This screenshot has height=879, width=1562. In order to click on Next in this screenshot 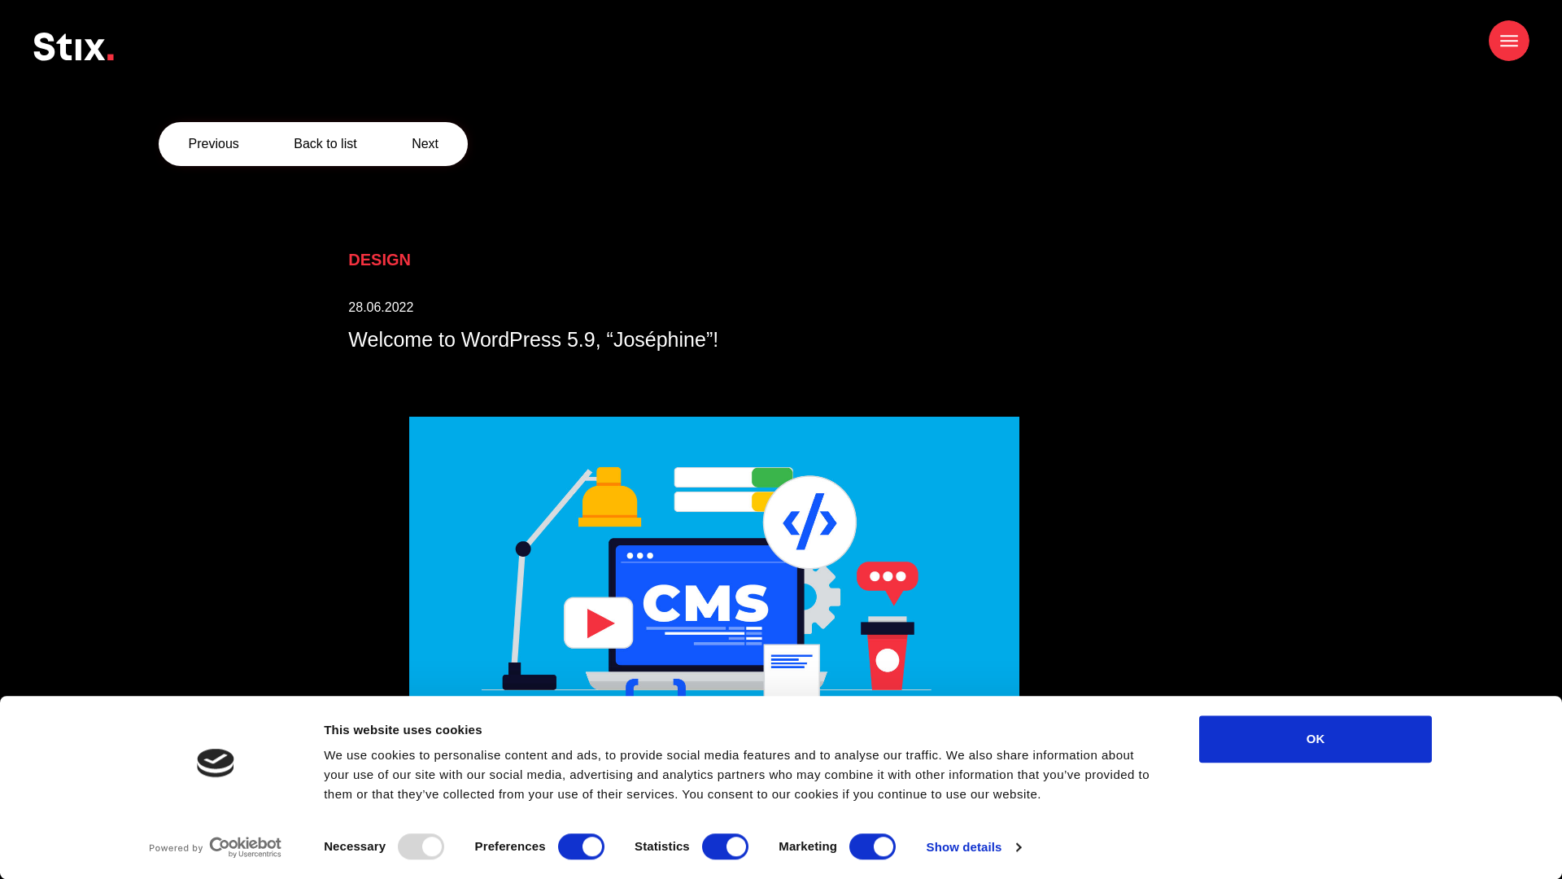, I will do `click(425, 143)`.